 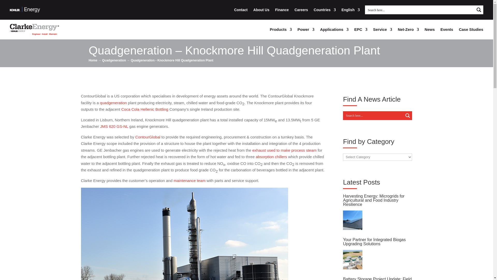 What do you see at coordinates (114, 126) in the screenshot?
I see `GE Jenbacher Type-6 Gas Engine` at bounding box center [114, 126].